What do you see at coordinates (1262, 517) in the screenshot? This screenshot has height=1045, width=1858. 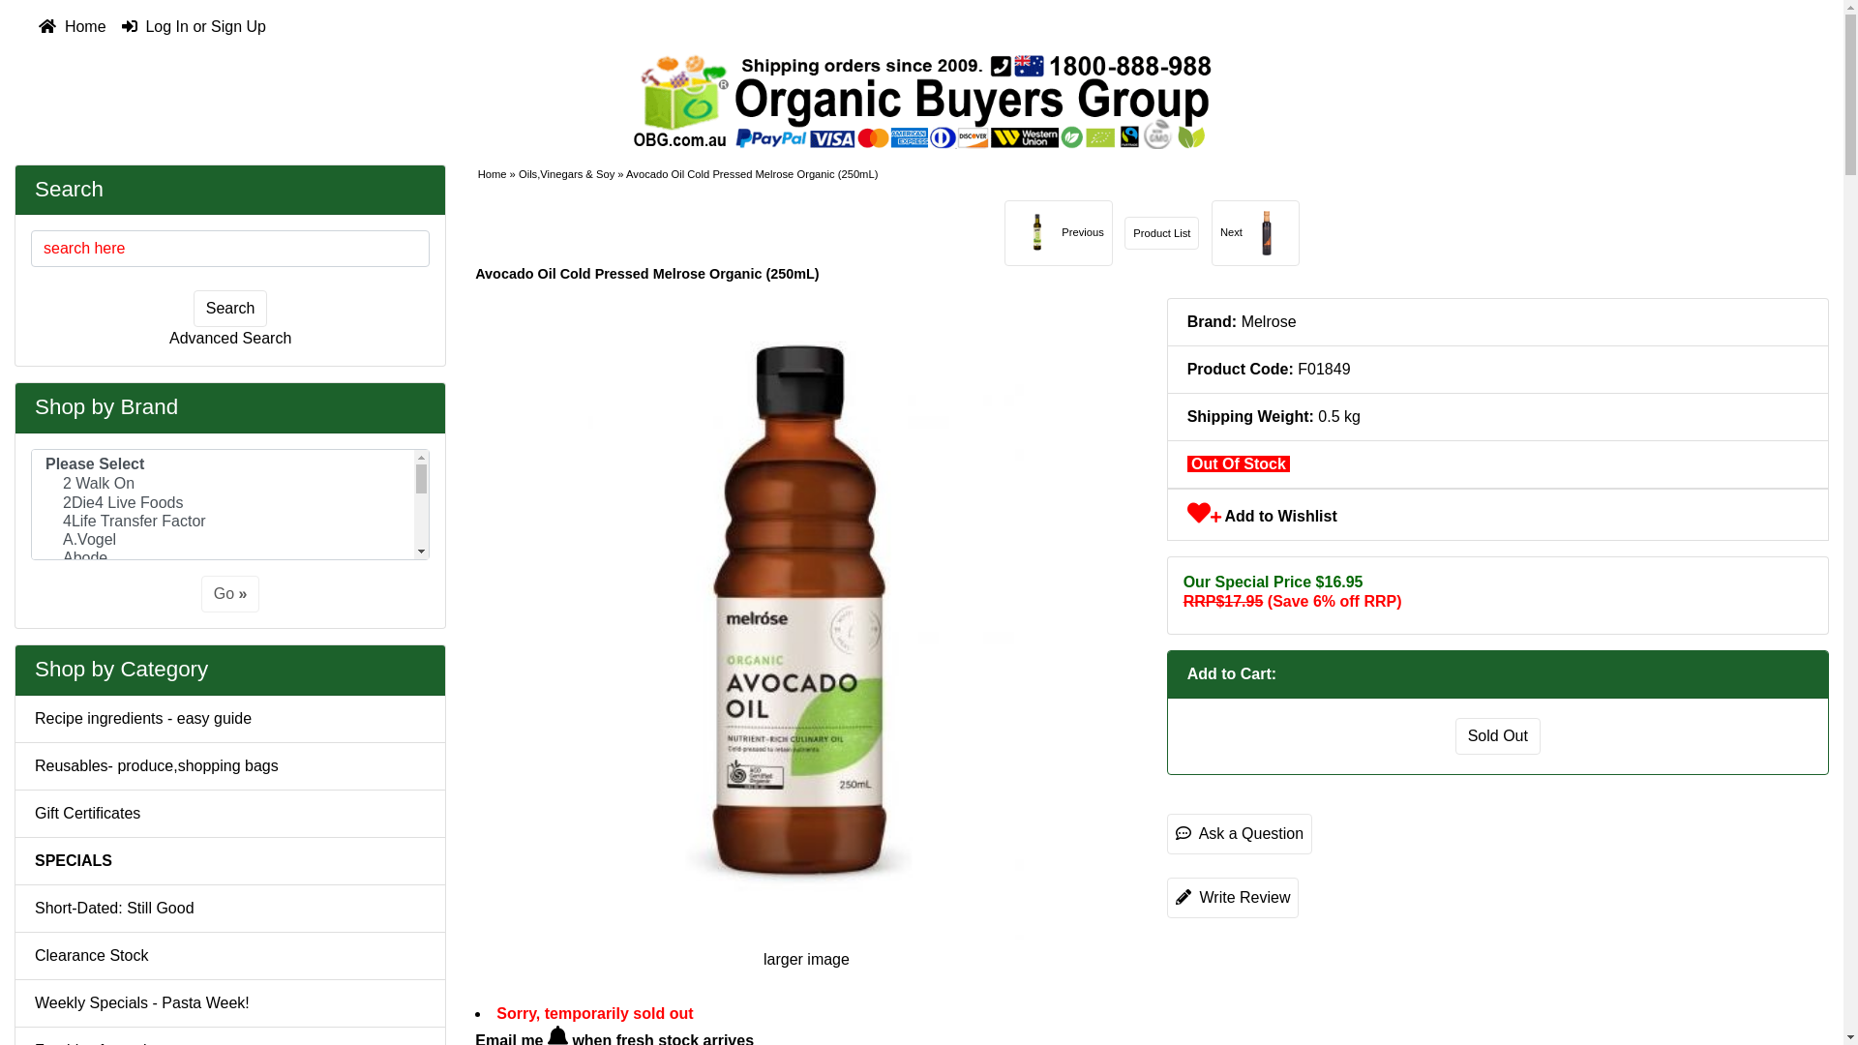 I see `Add to Wishlist` at bounding box center [1262, 517].